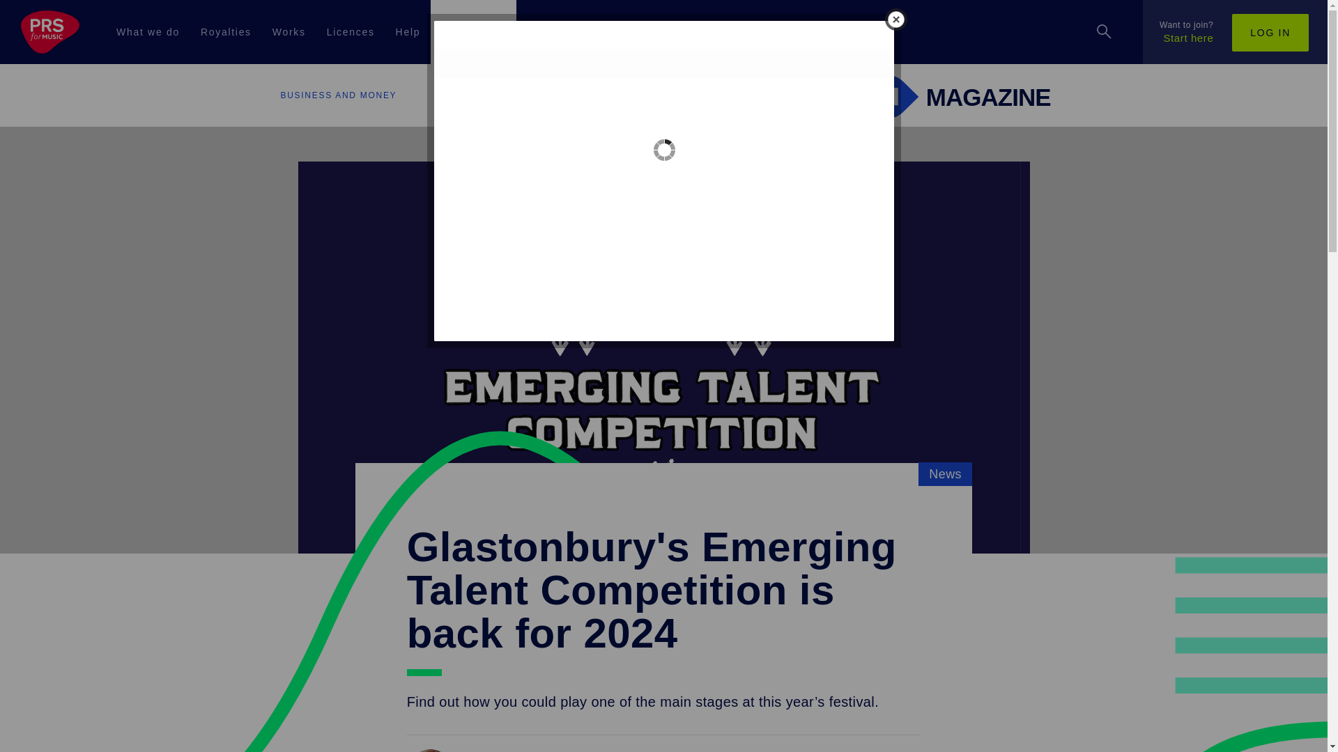 The image size is (1338, 752). What do you see at coordinates (350, 661) in the screenshot?
I see `Twitter` at bounding box center [350, 661].